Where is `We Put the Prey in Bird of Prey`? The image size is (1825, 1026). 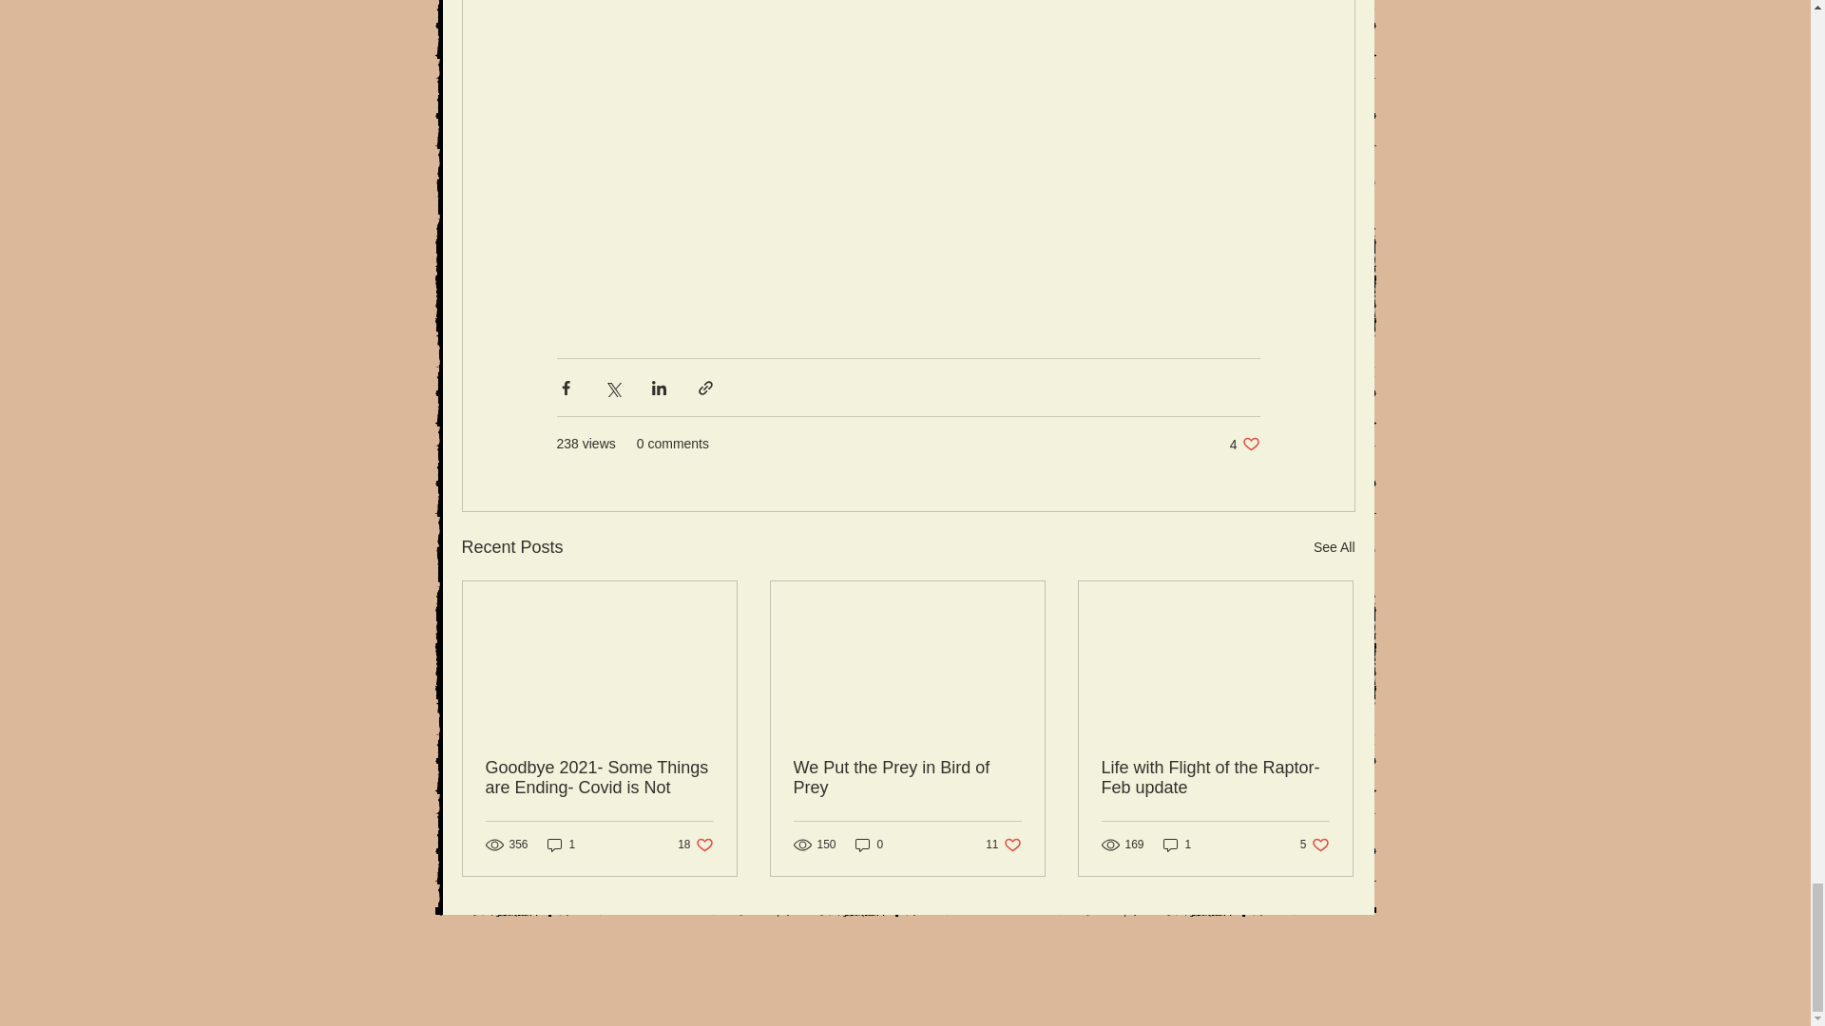 We Put the Prey in Bird of Prey is located at coordinates (1002, 845).